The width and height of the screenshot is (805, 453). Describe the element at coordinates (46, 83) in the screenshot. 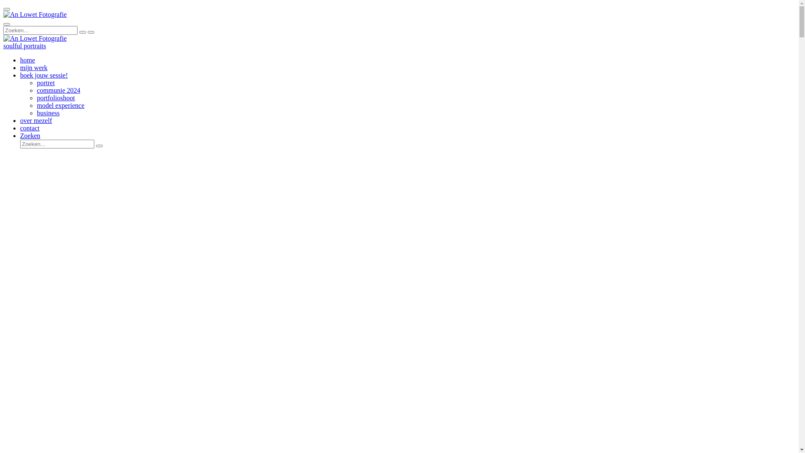

I see `portret` at that location.